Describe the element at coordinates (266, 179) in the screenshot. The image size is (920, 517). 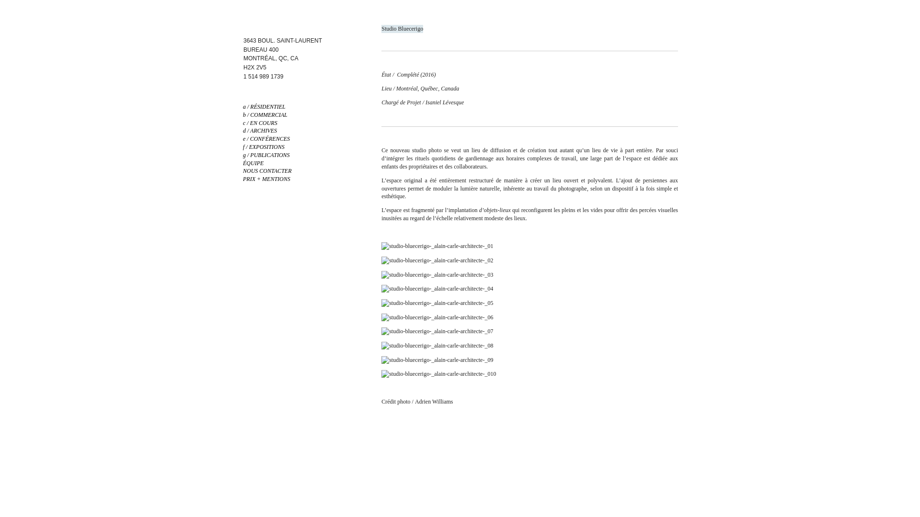
I see `PRIX + MENTIONS` at that location.